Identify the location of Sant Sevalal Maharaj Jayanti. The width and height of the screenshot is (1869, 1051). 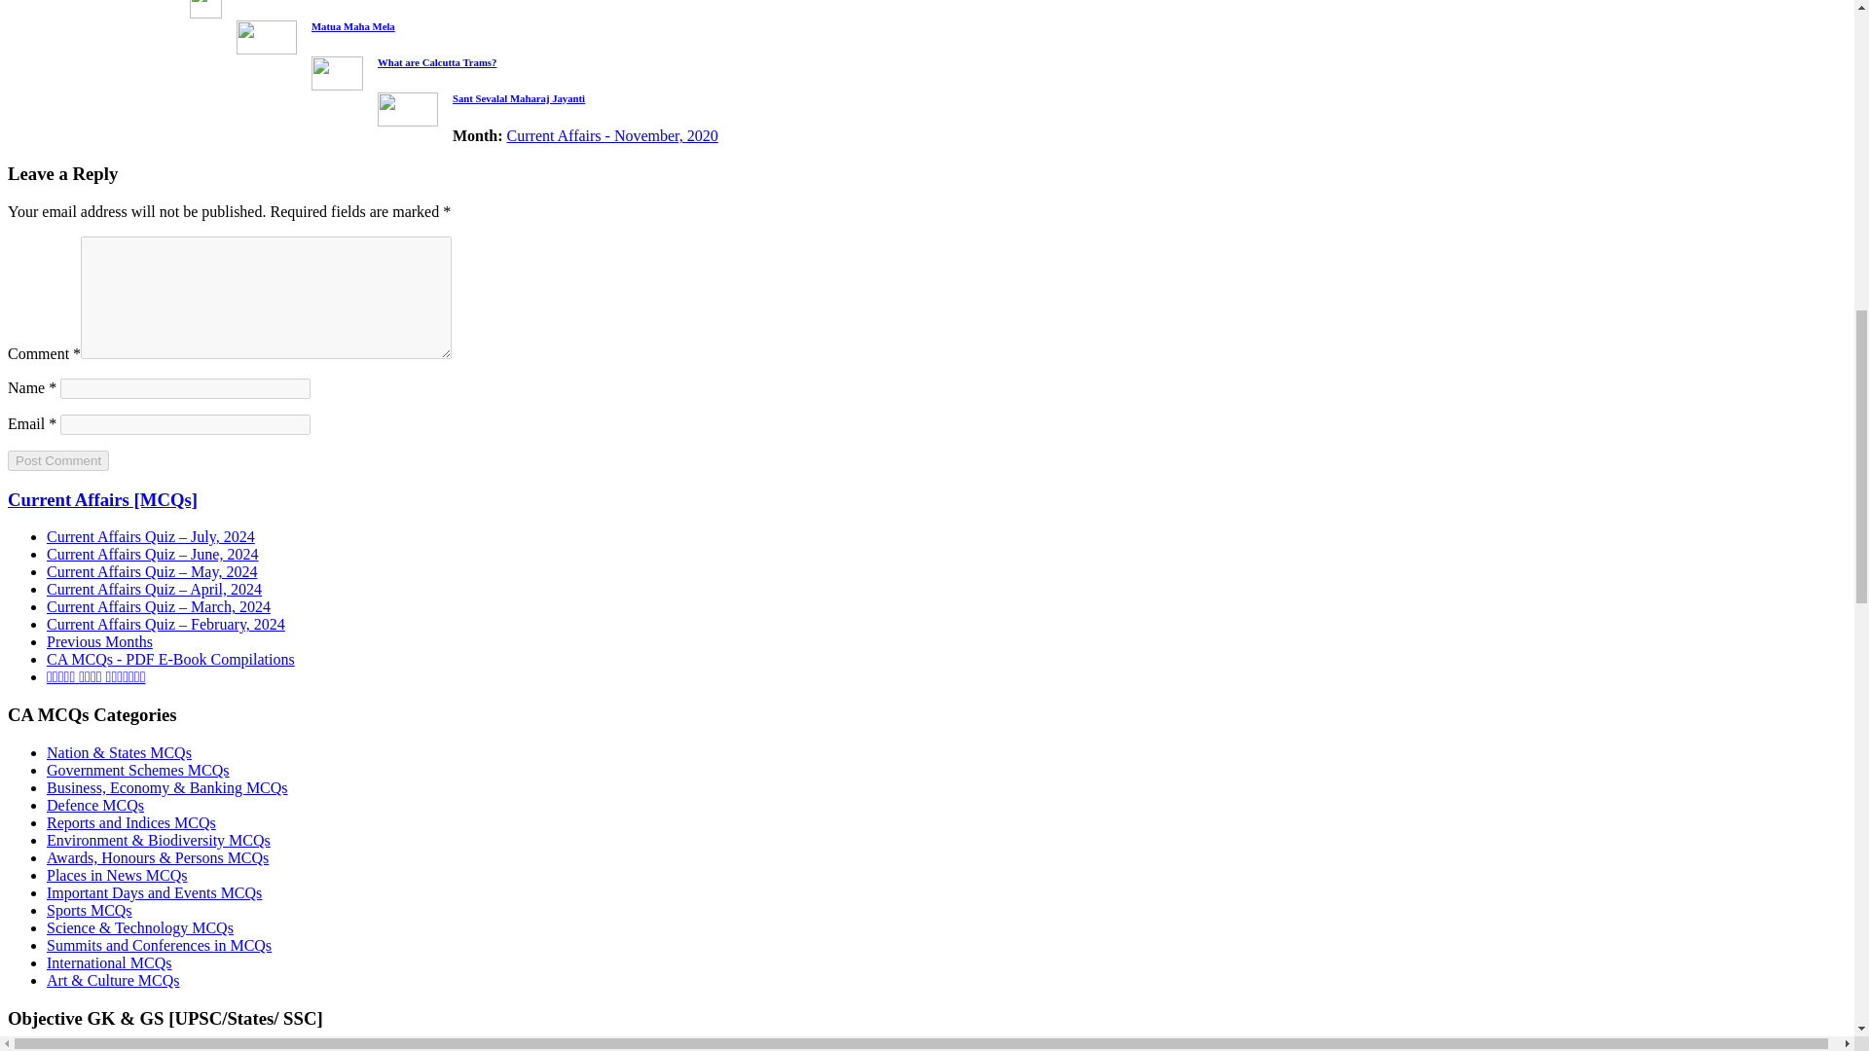
(518, 96).